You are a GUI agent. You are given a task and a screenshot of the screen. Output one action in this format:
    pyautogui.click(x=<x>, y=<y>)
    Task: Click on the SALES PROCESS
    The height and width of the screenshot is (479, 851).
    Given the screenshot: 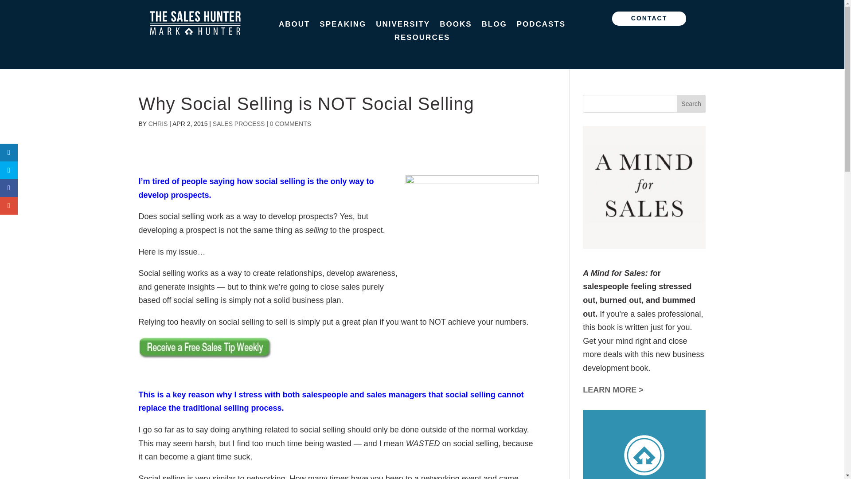 What is the action you would take?
    pyautogui.click(x=238, y=124)
    